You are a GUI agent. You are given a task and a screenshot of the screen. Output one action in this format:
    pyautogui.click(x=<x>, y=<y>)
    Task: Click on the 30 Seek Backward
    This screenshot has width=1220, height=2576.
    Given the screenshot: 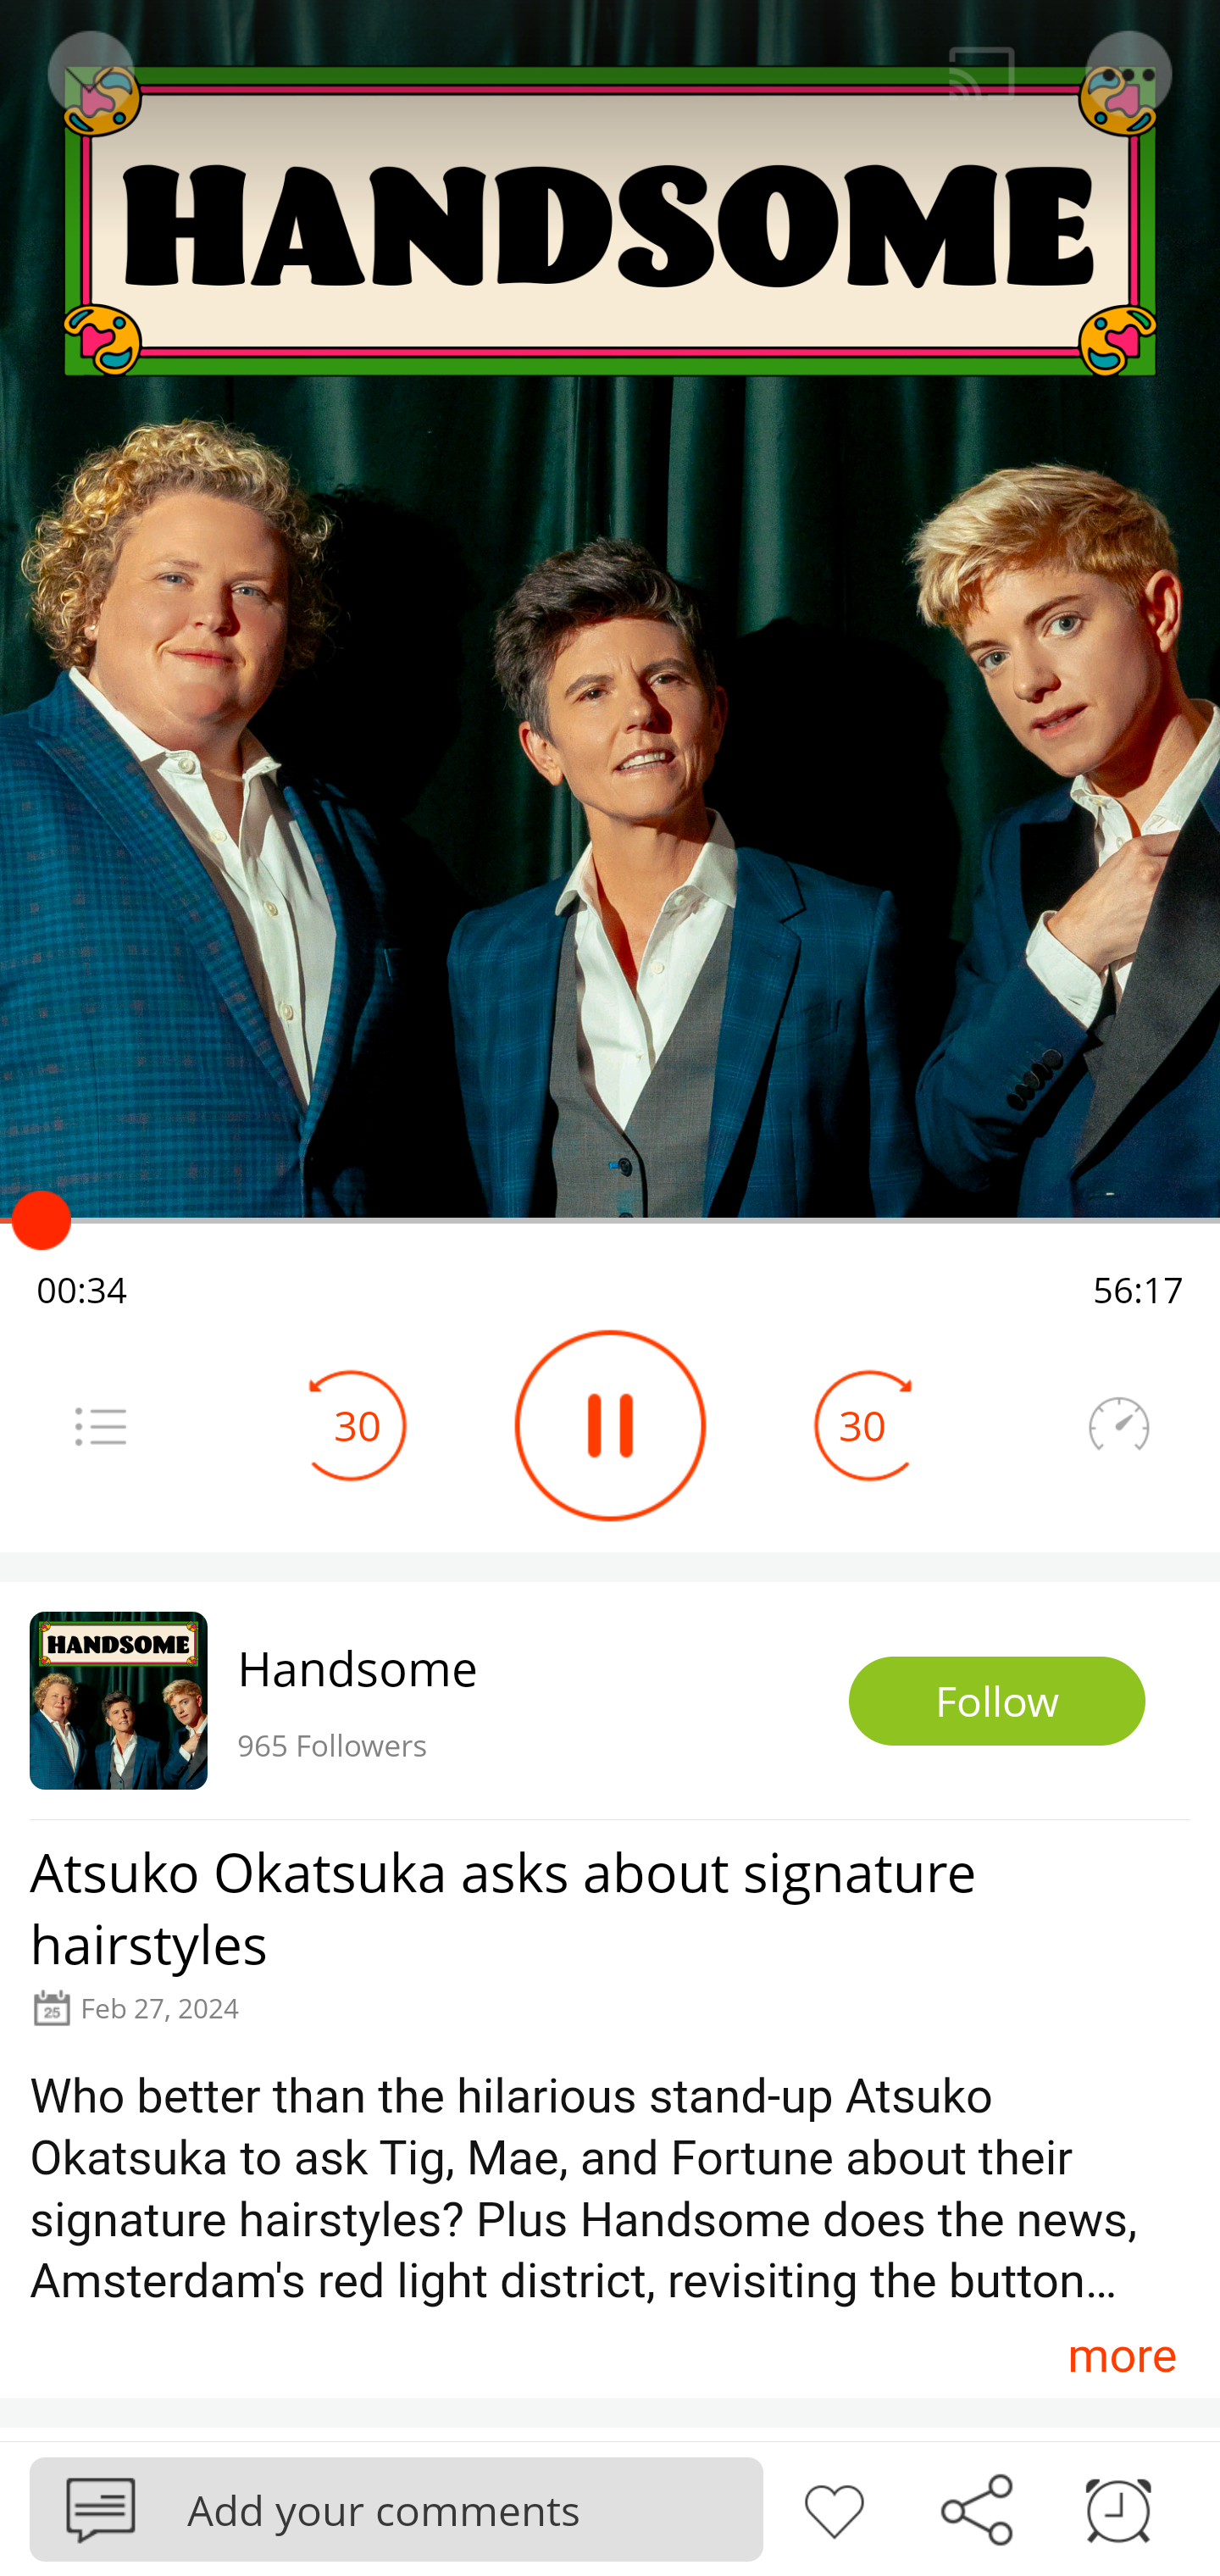 What is the action you would take?
    pyautogui.click(x=358, y=1425)
    